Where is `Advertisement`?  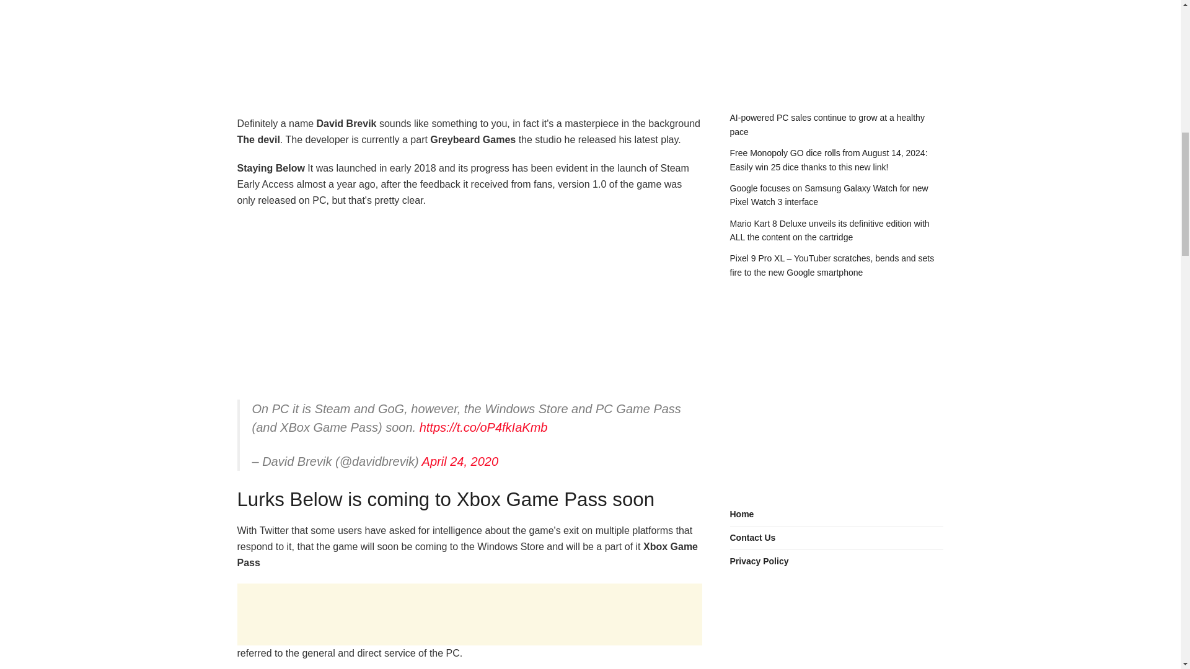 Advertisement is located at coordinates (837, 391).